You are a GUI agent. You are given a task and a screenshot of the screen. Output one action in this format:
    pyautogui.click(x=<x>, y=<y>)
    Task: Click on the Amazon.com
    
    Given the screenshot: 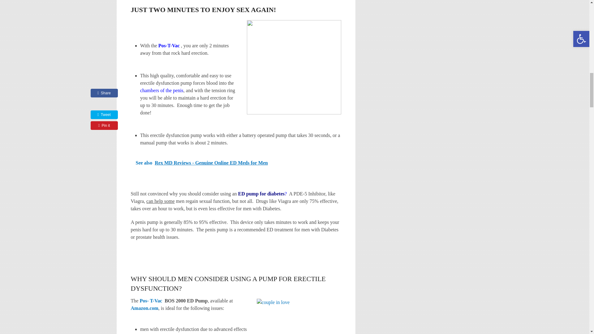 What is the action you would take?
    pyautogui.click(x=144, y=308)
    